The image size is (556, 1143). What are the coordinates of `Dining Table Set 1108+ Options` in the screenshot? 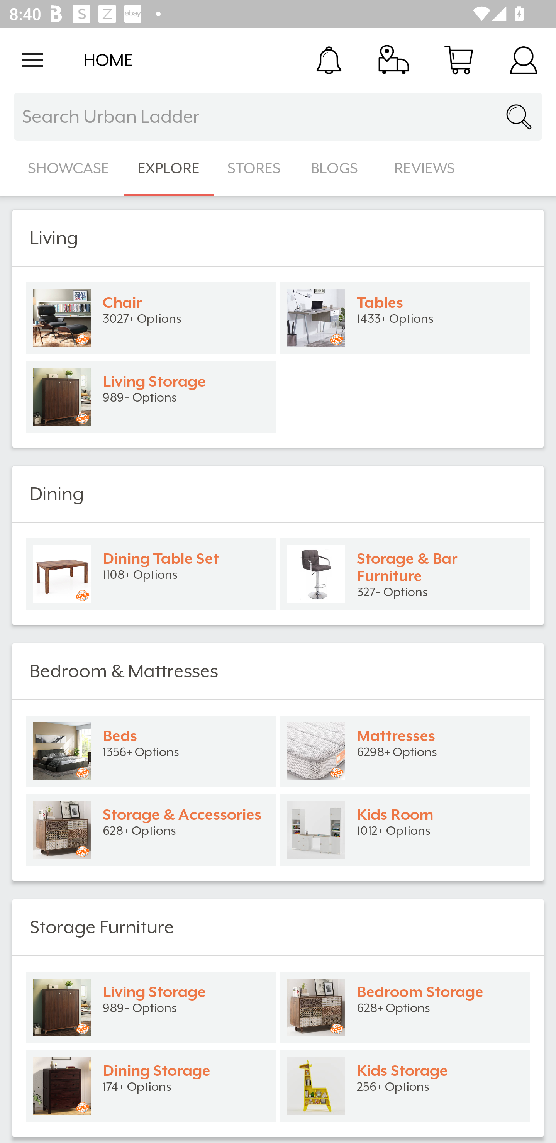 It's located at (151, 574).